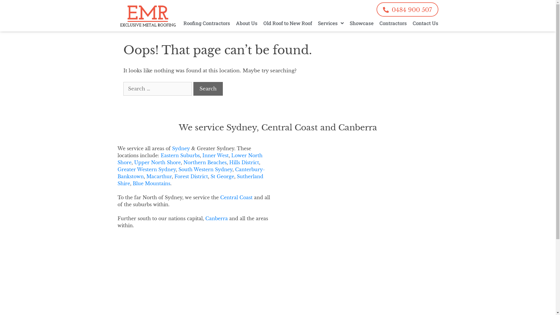  What do you see at coordinates (157, 162) in the screenshot?
I see `Upper North Shore` at bounding box center [157, 162].